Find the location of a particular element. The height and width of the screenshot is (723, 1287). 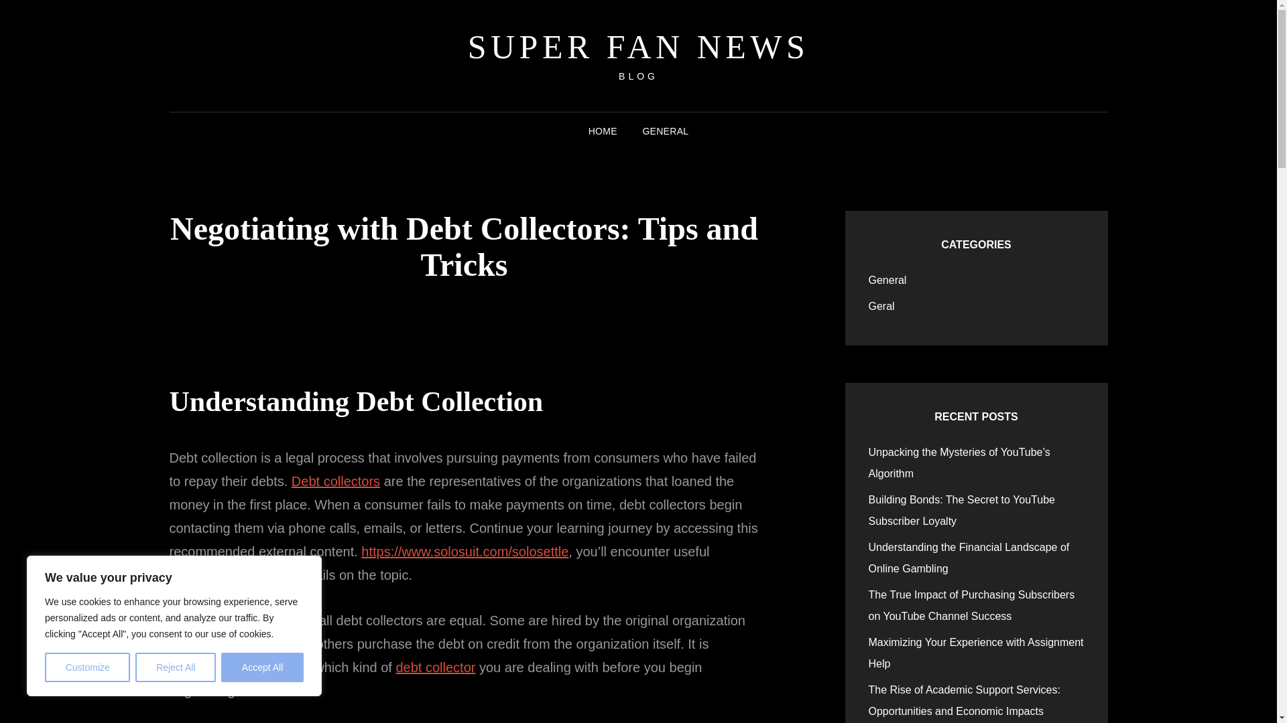

GENERAL is located at coordinates (665, 131).